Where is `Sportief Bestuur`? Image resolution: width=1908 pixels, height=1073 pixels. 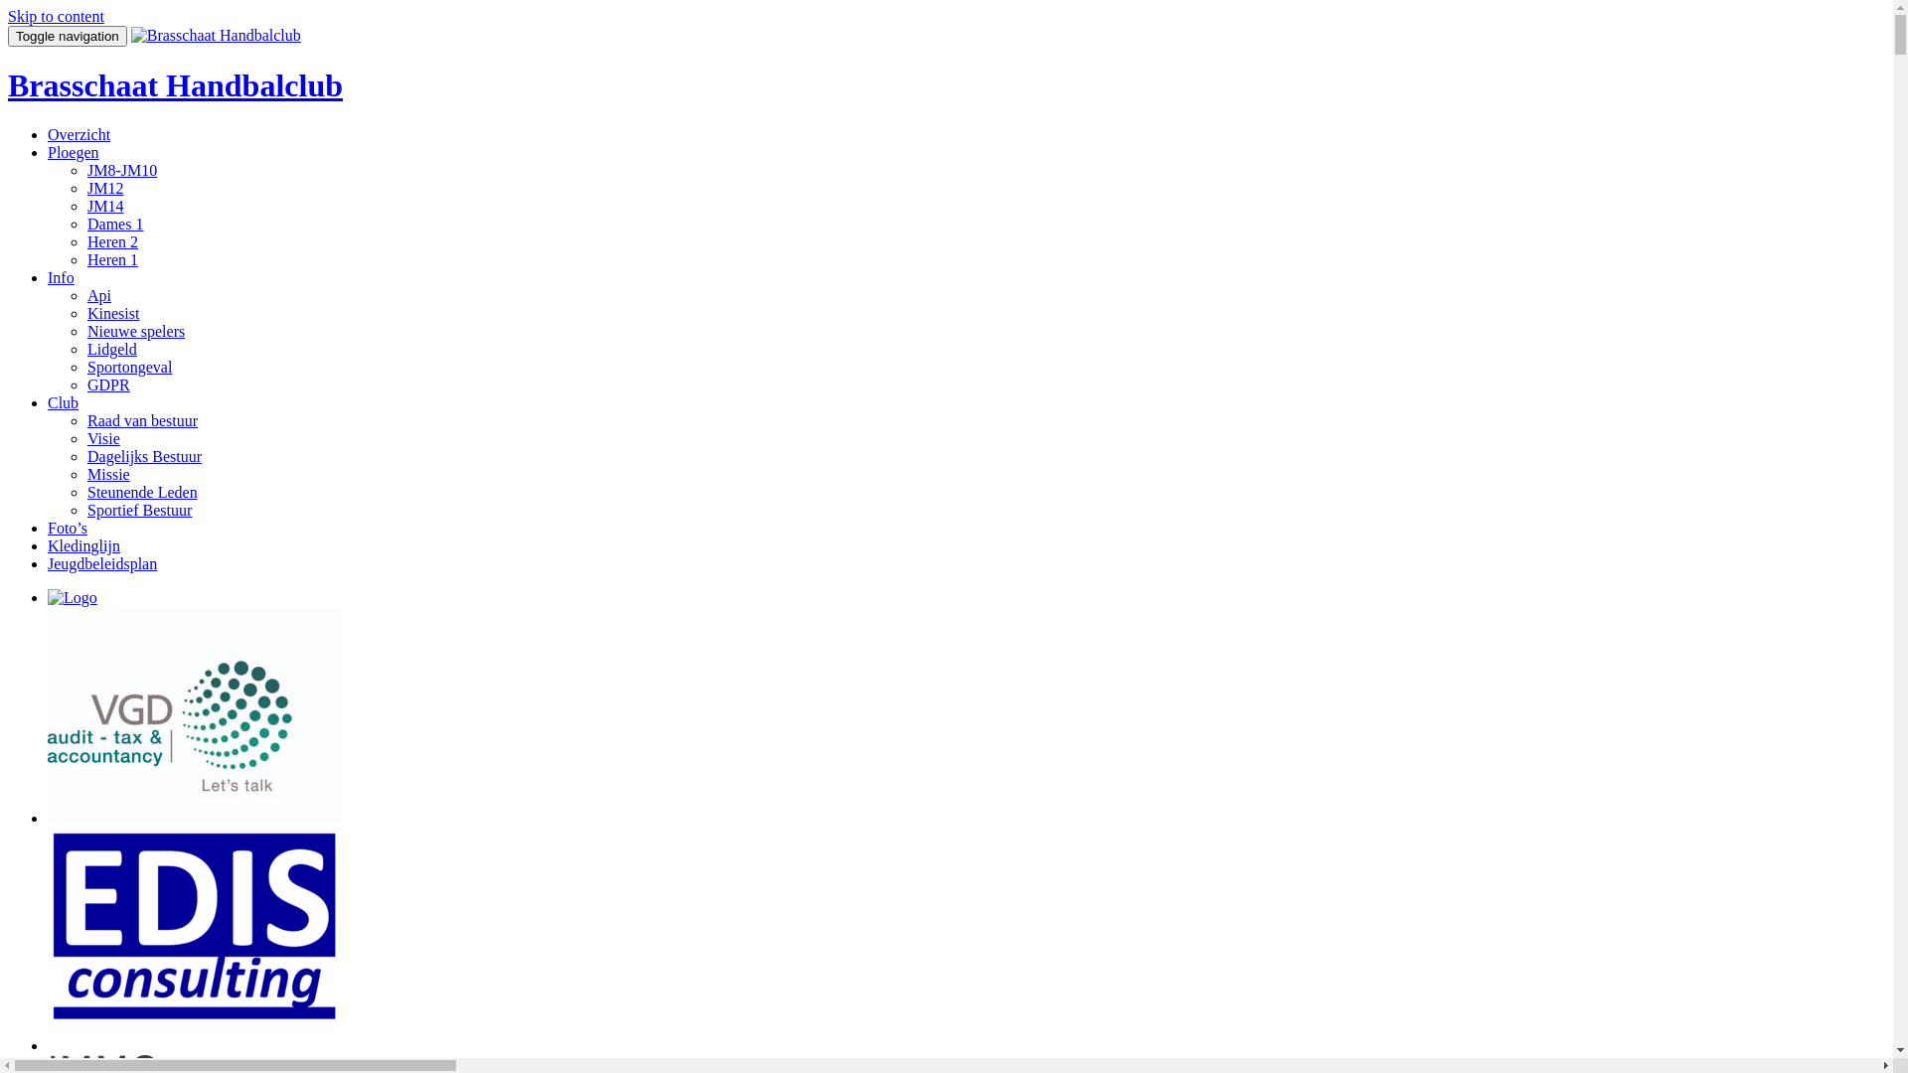
Sportief Bestuur is located at coordinates (139, 511).